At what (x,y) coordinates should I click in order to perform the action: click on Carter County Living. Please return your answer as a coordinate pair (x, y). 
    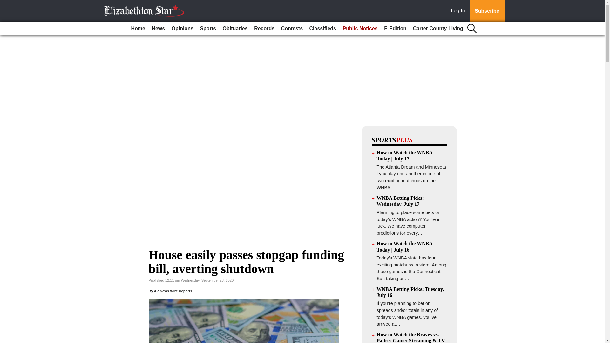
    Looking at the image, I should click on (438, 29).